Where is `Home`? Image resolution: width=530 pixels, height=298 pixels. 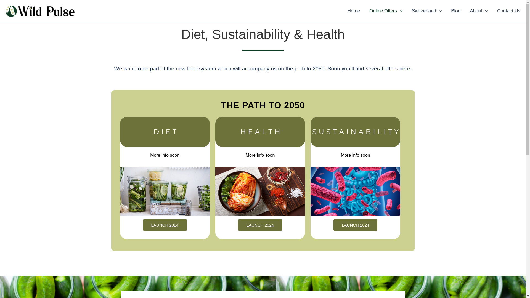 Home is located at coordinates (354, 11).